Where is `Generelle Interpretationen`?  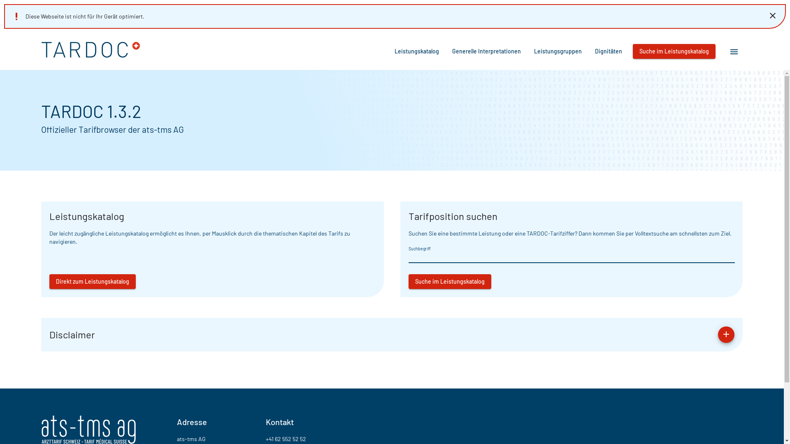 Generelle Interpretationen is located at coordinates (486, 51).